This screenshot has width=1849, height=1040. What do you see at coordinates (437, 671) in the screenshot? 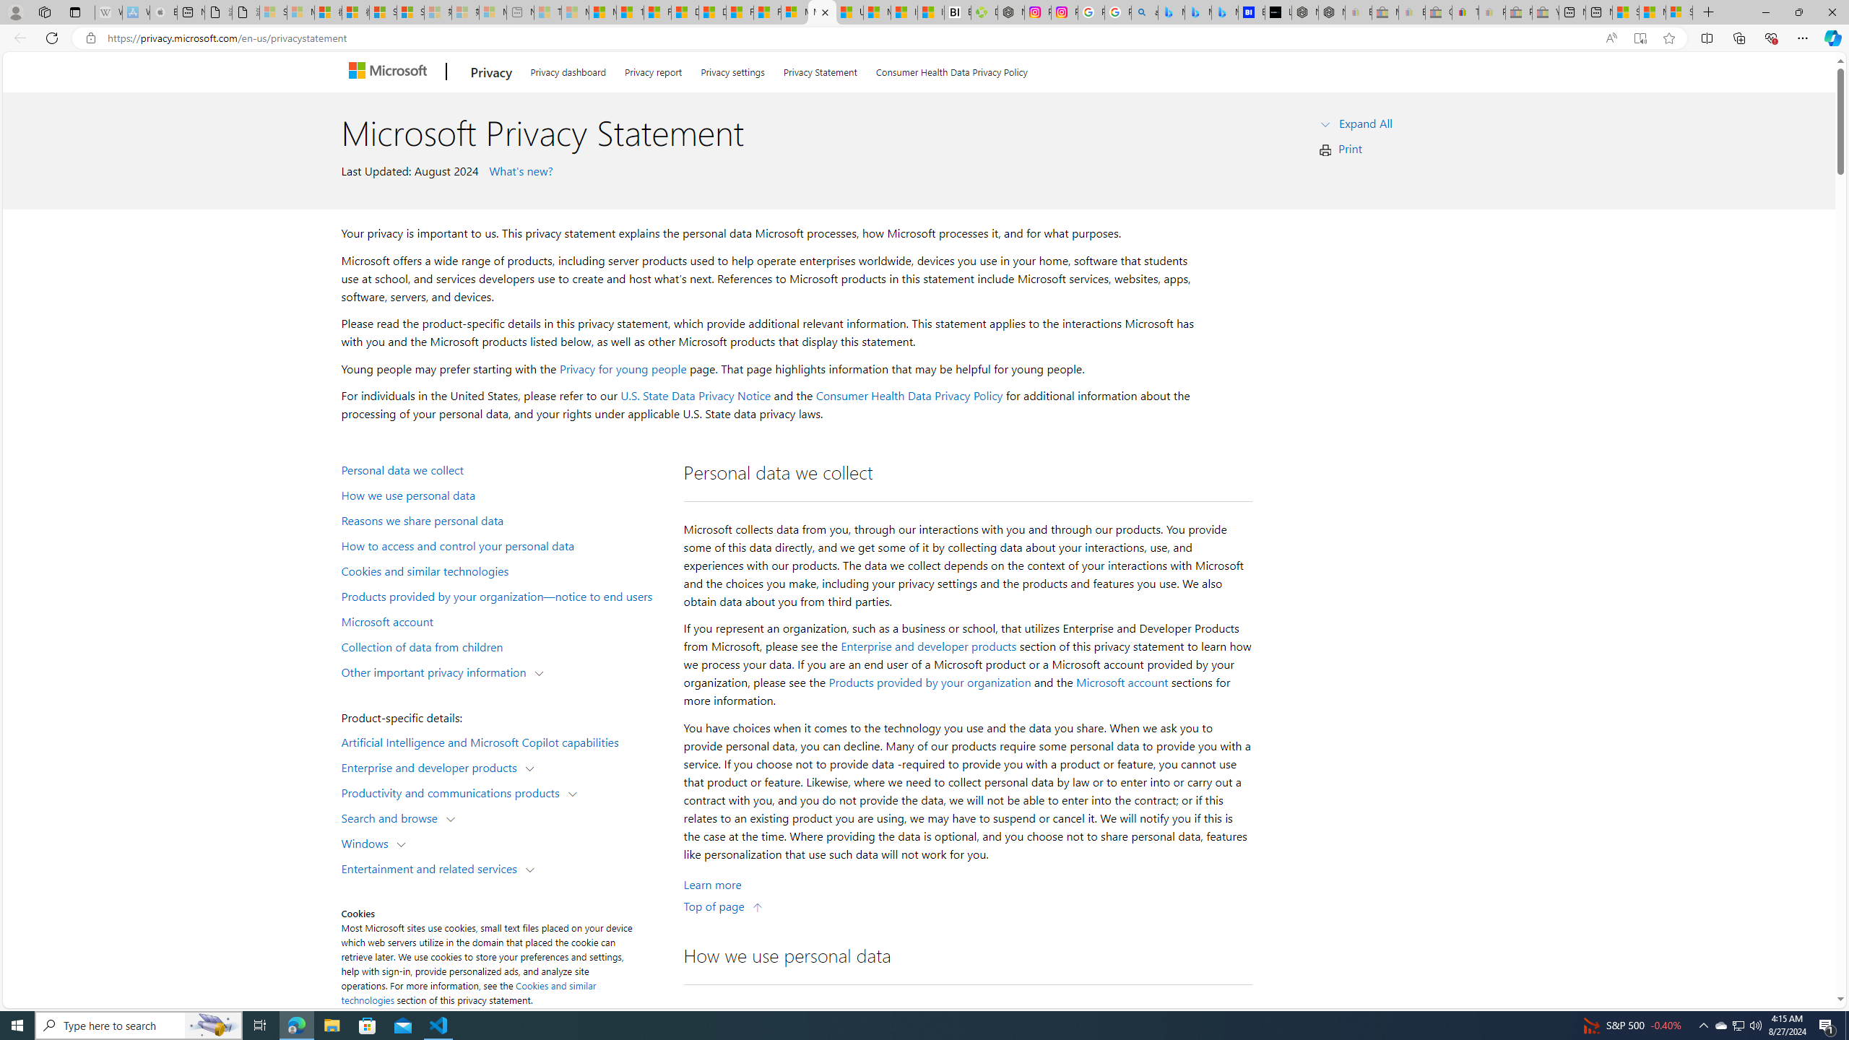
I see `Other important privacy information` at bounding box center [437, 671].